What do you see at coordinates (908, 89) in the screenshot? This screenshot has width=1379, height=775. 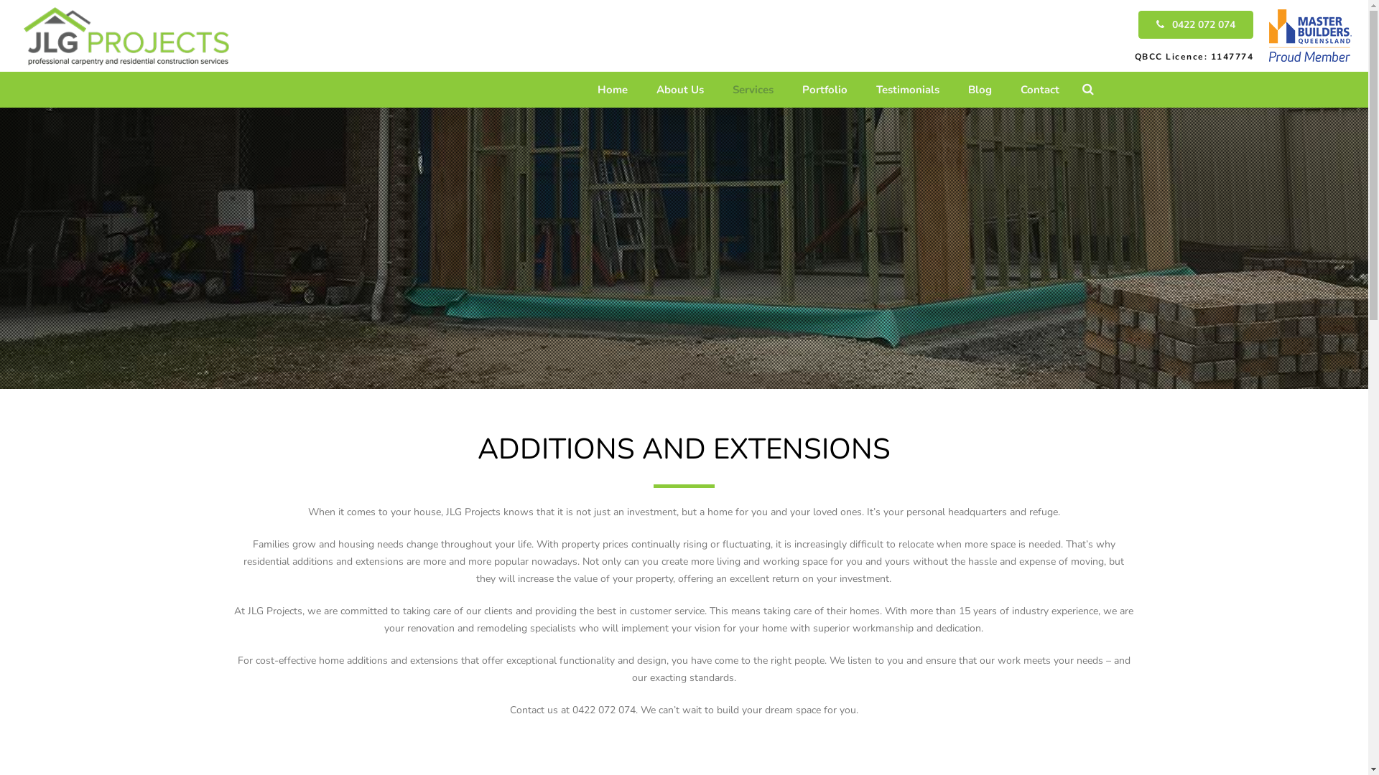 I see `Testimonials` at bounding box center [908, 89].